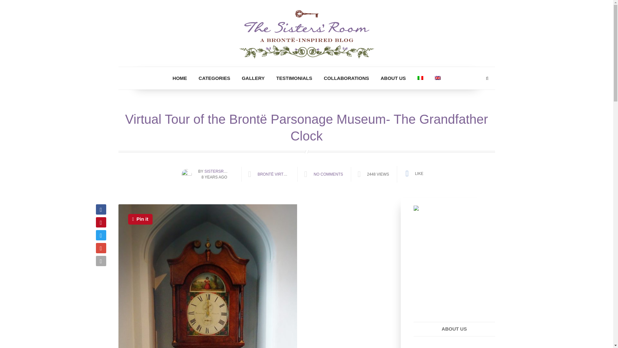 The image size is (618, 348). Describe the element at coordinates (294, 78) in the screenshot. I see `TESTIMONIALS` at that location.